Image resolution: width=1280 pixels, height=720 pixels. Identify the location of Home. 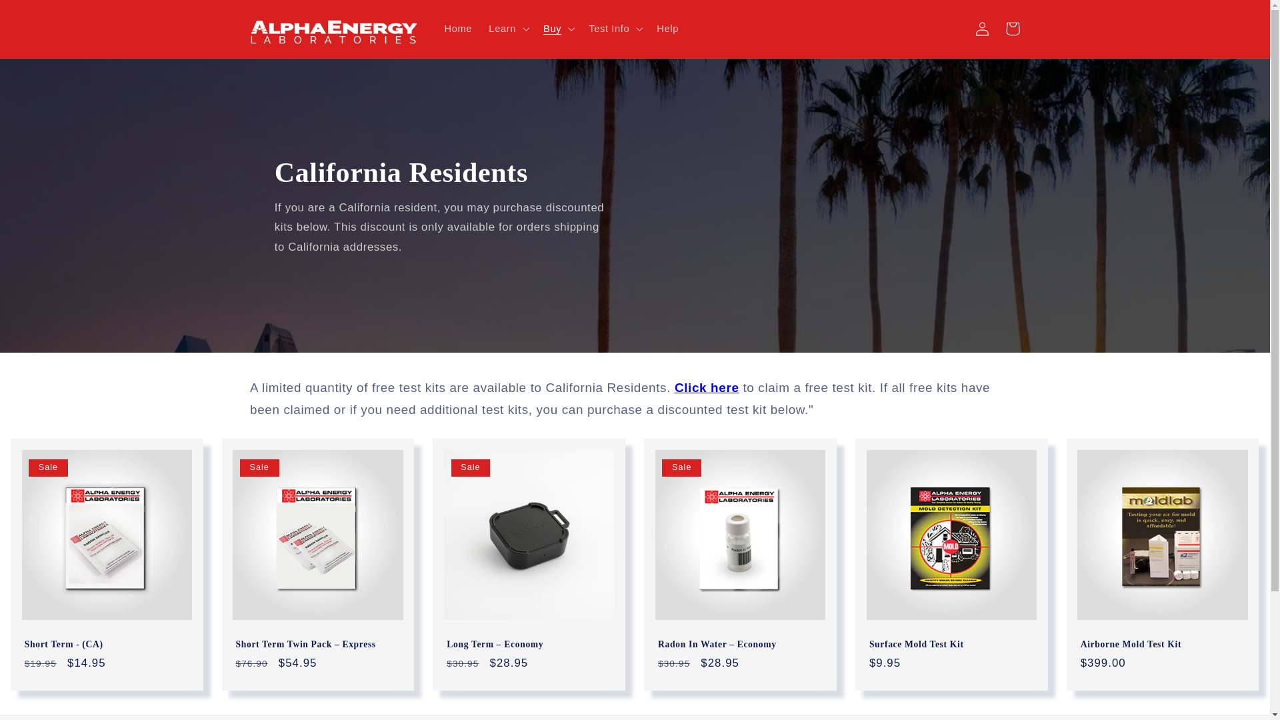
(459, 28).